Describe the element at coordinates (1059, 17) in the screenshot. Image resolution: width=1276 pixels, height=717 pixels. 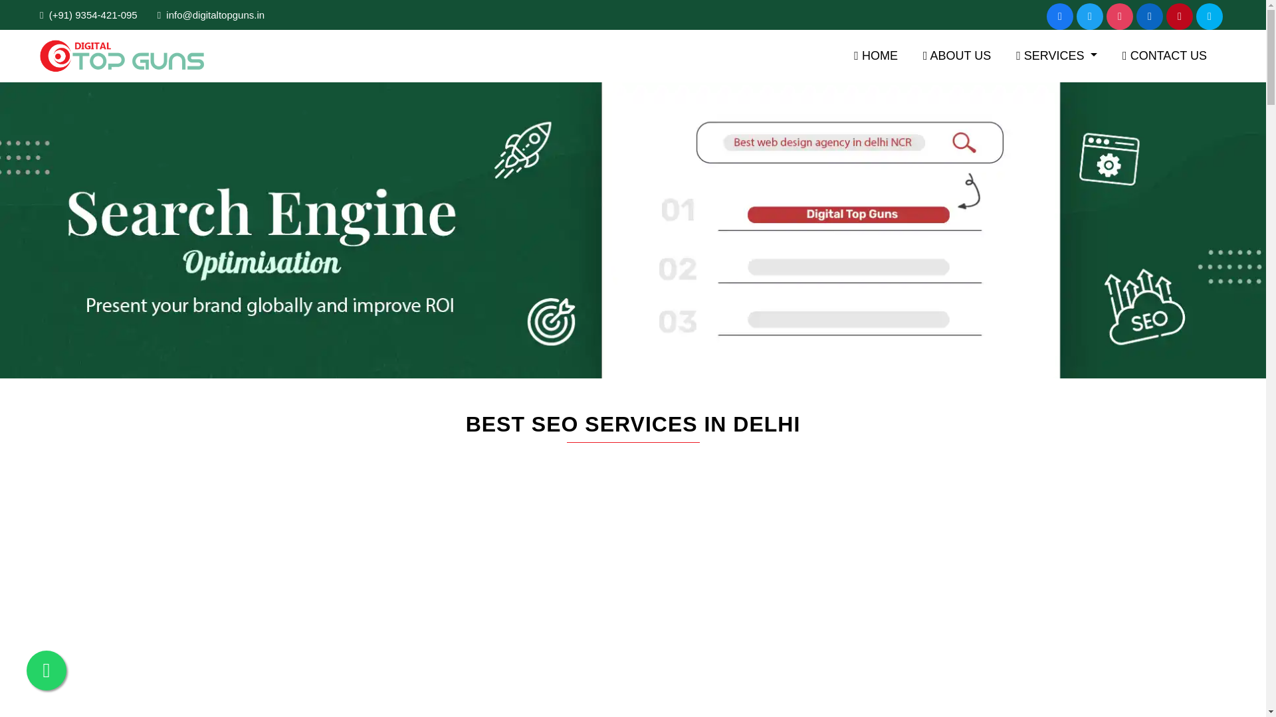
I see `facebook` at that location.